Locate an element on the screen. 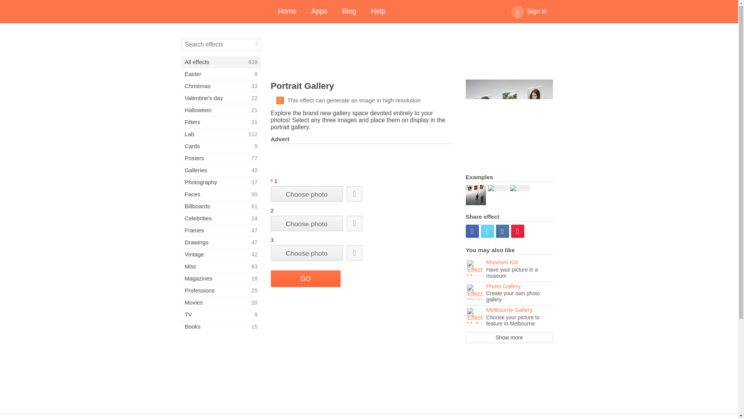 This screenshot has width=744, height=419. Help is located at coordinates (509, 294).